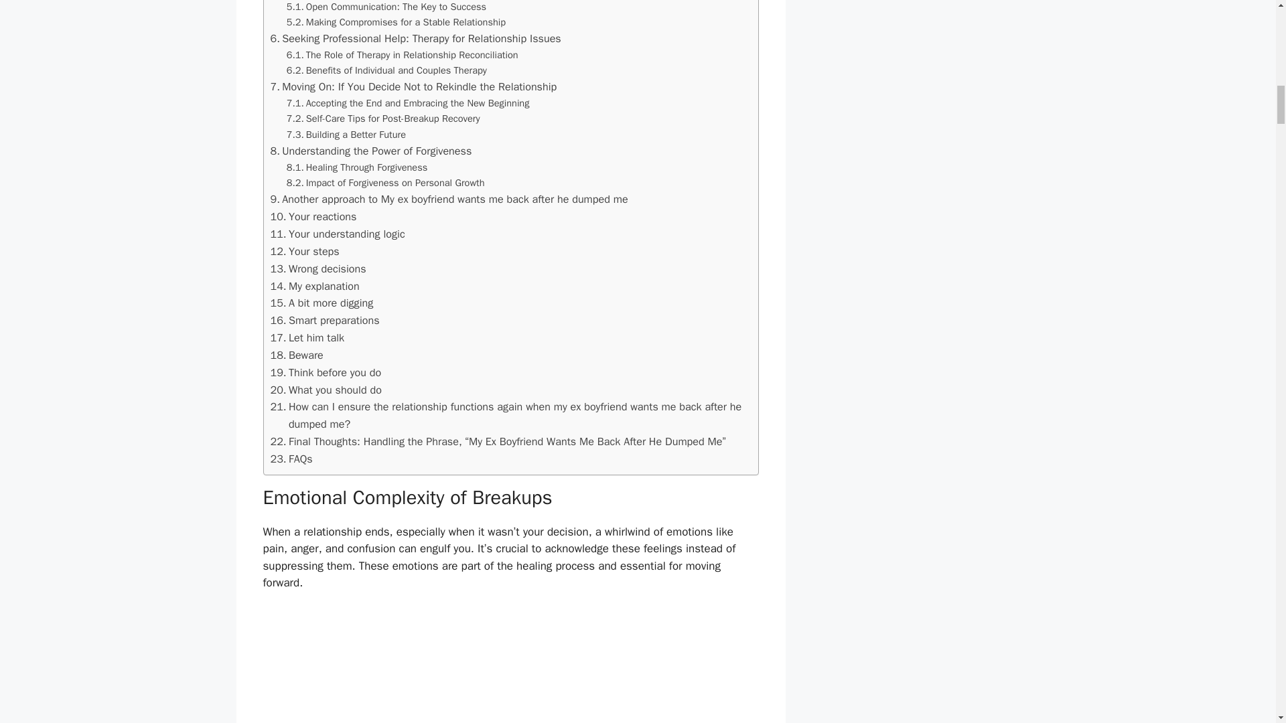 The width and height of the screenshot is (1286, 723). I want to click on Moving On: If You Decide Not to Rekindle the Relationship, so click(413, 86).